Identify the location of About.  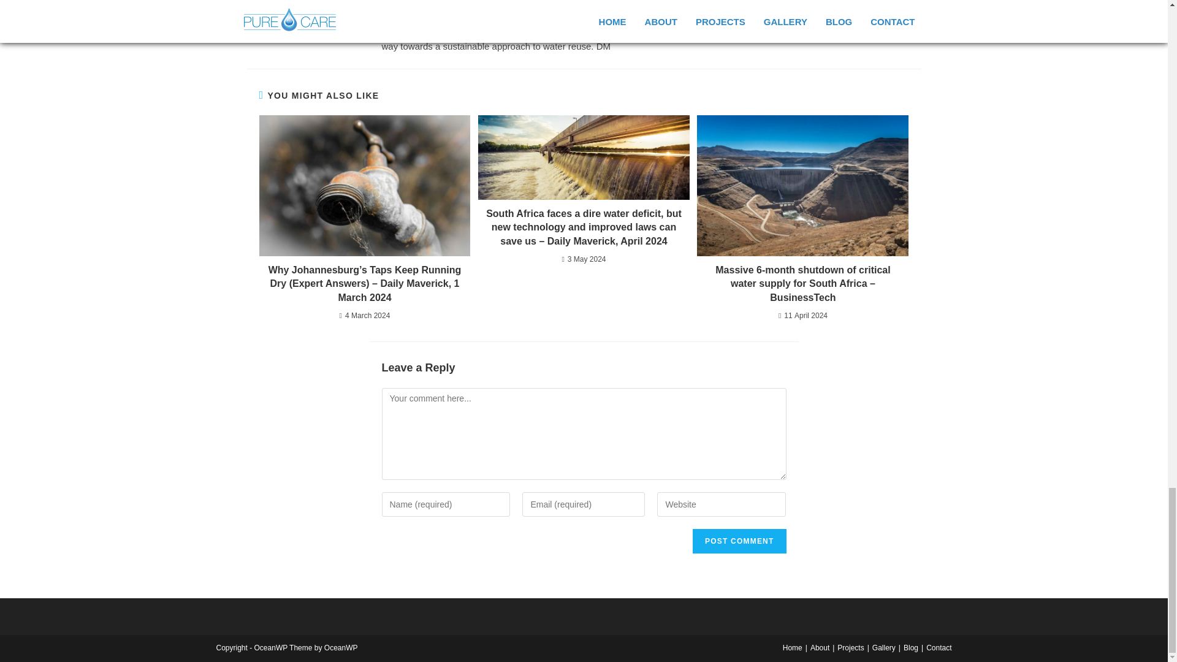
(820, 647).